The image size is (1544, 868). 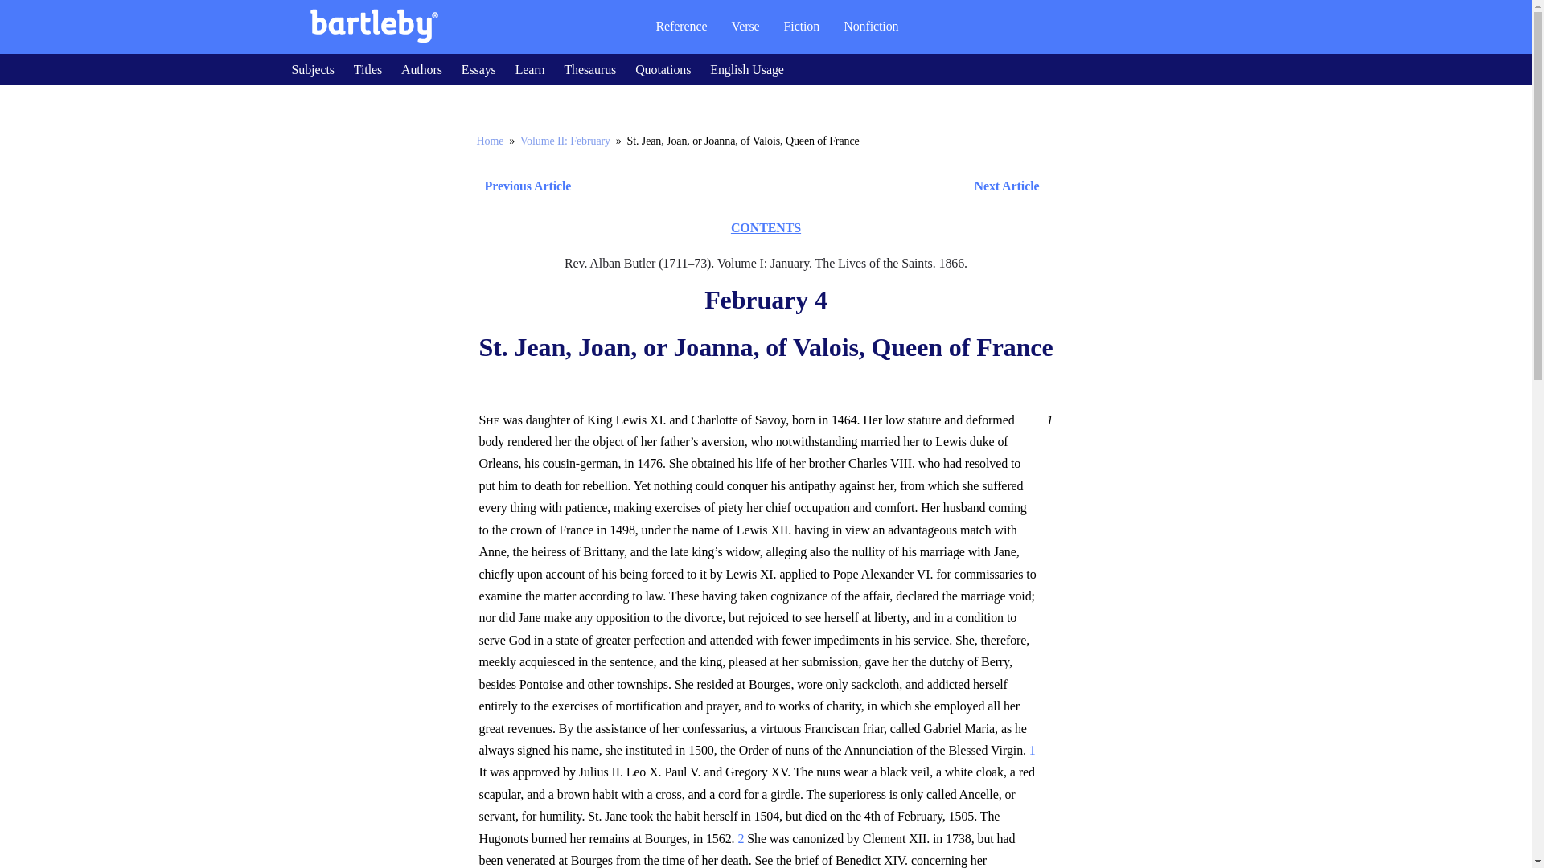 I want to click on Fiction, so click(x=802, y=26).